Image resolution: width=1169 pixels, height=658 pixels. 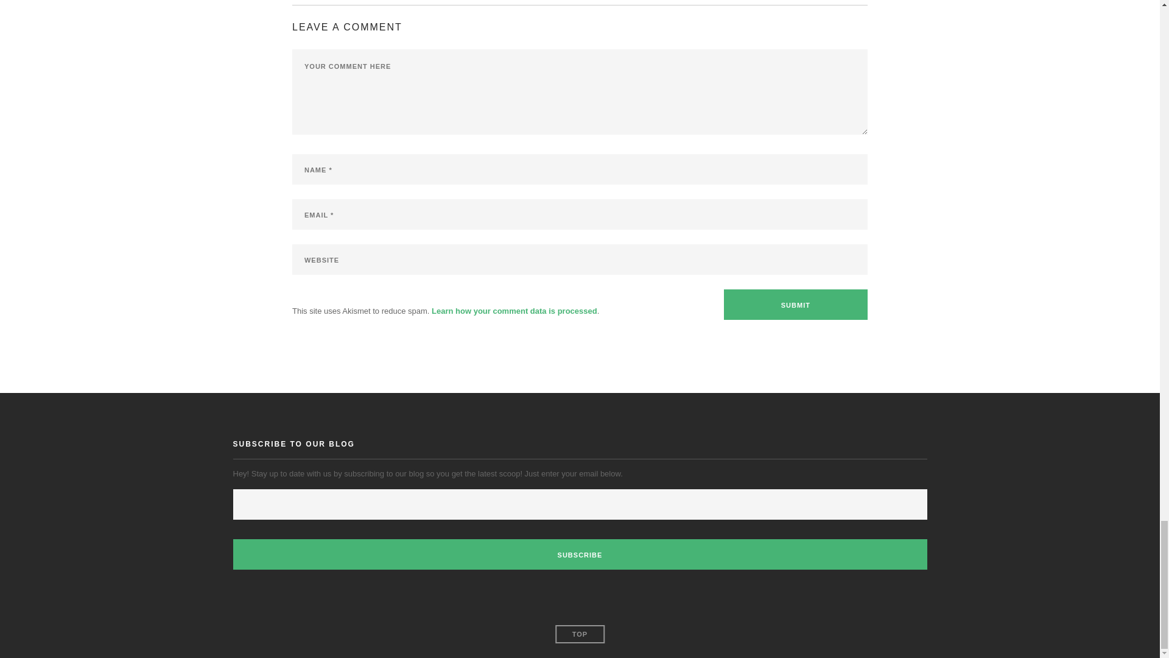 I want to click on Subscribe, so click(x=580, y=554).